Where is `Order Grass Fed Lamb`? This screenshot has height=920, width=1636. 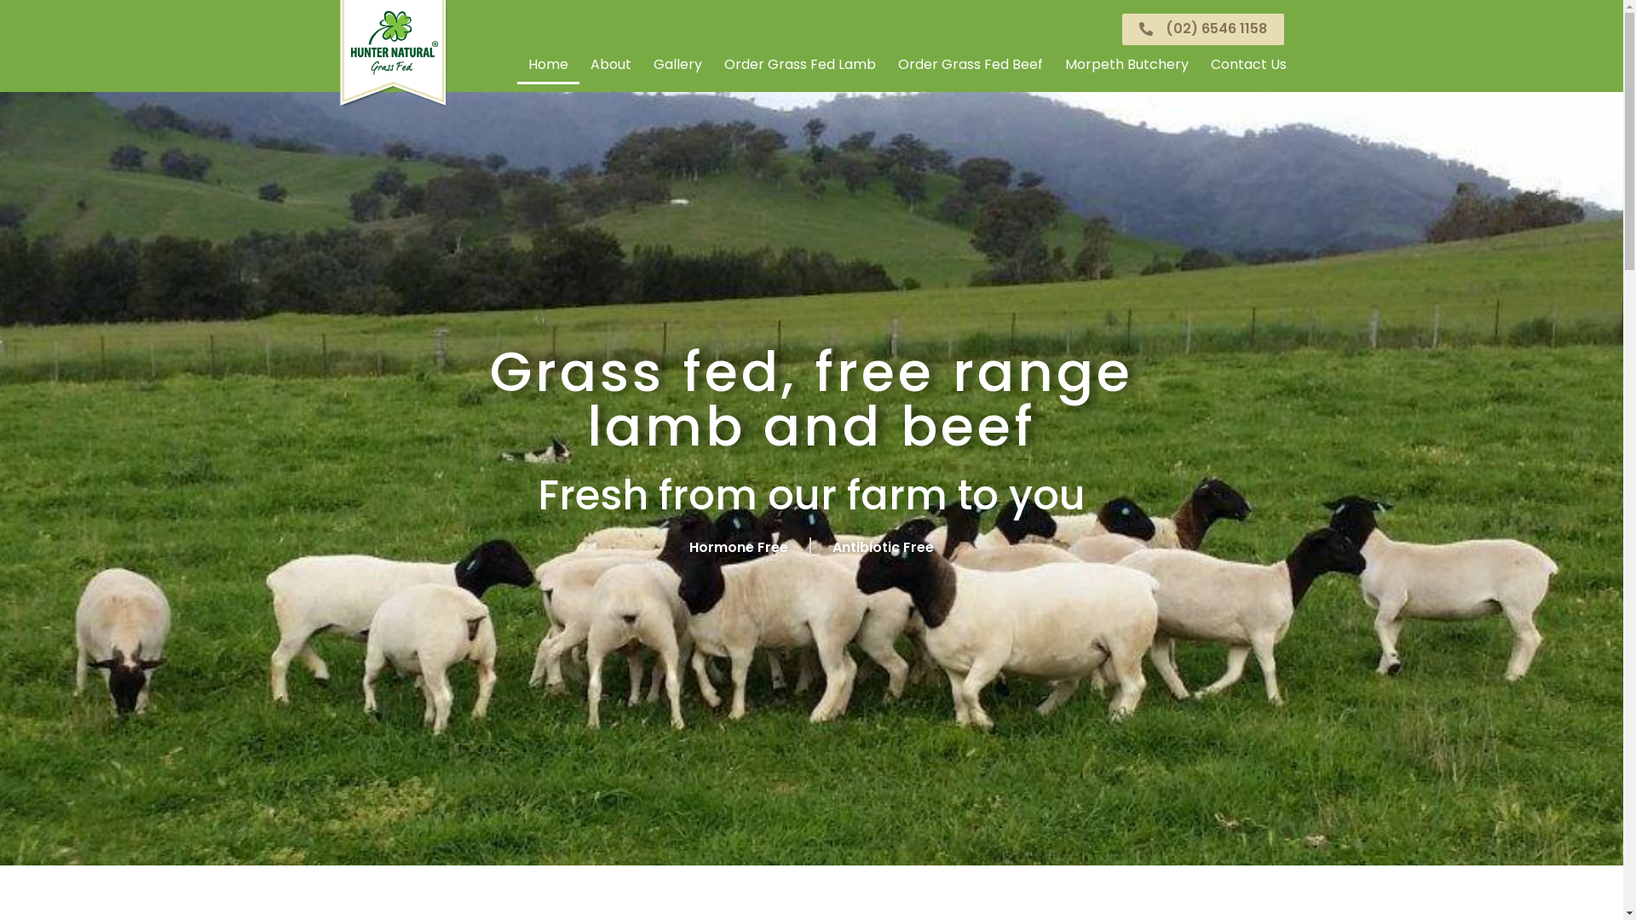
Order Grass Fed Lamb is located at coordinates (799, 65).